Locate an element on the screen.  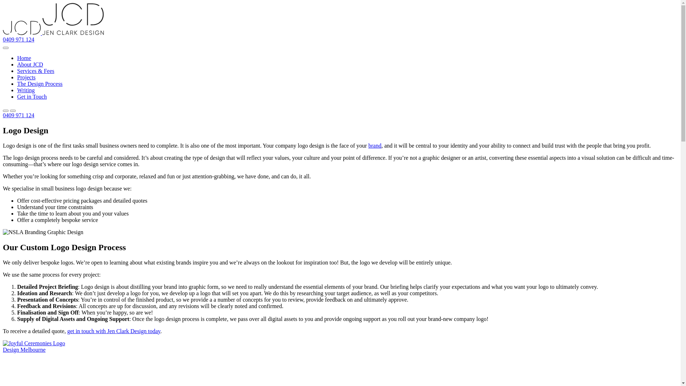
Projects is located at coordinates (26, 77).